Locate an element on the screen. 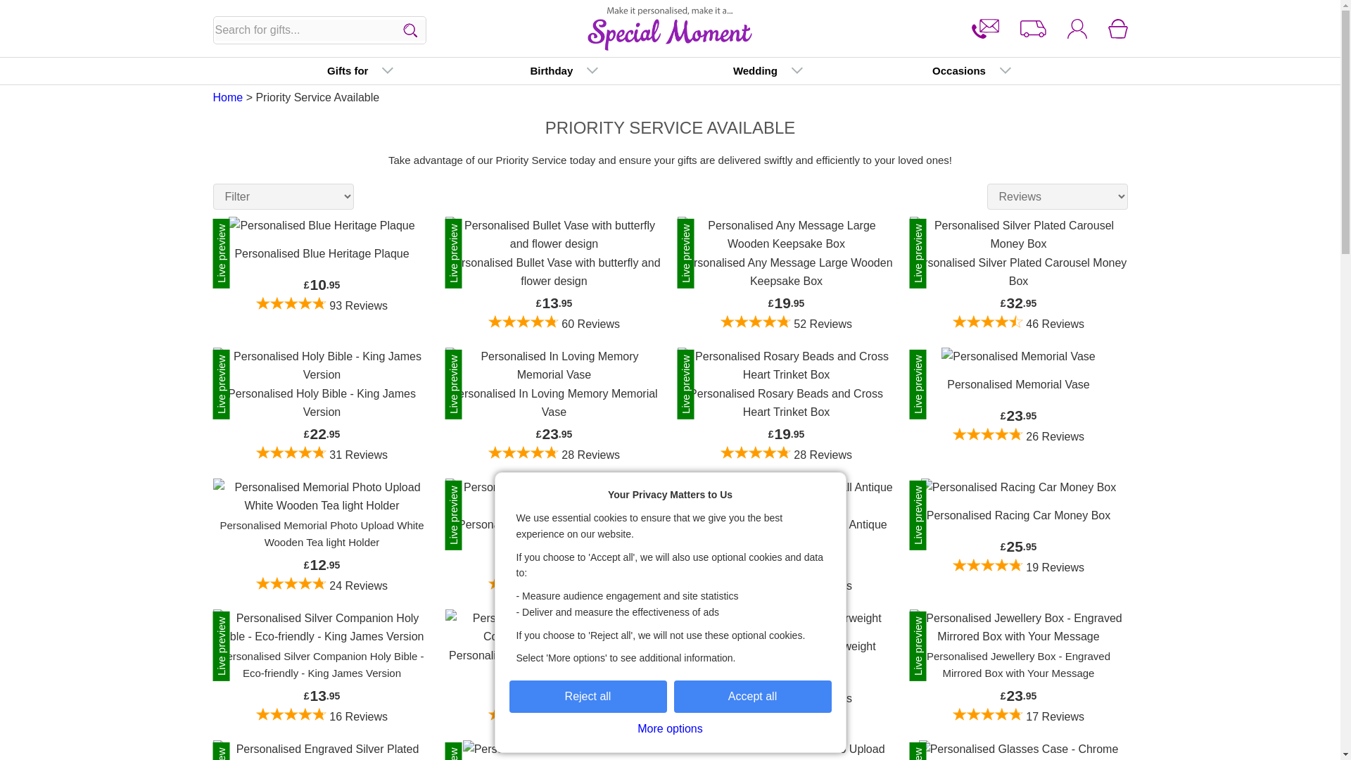 This screenshot has height=760, width=1351. Account is located at coordinates (1077, 29).